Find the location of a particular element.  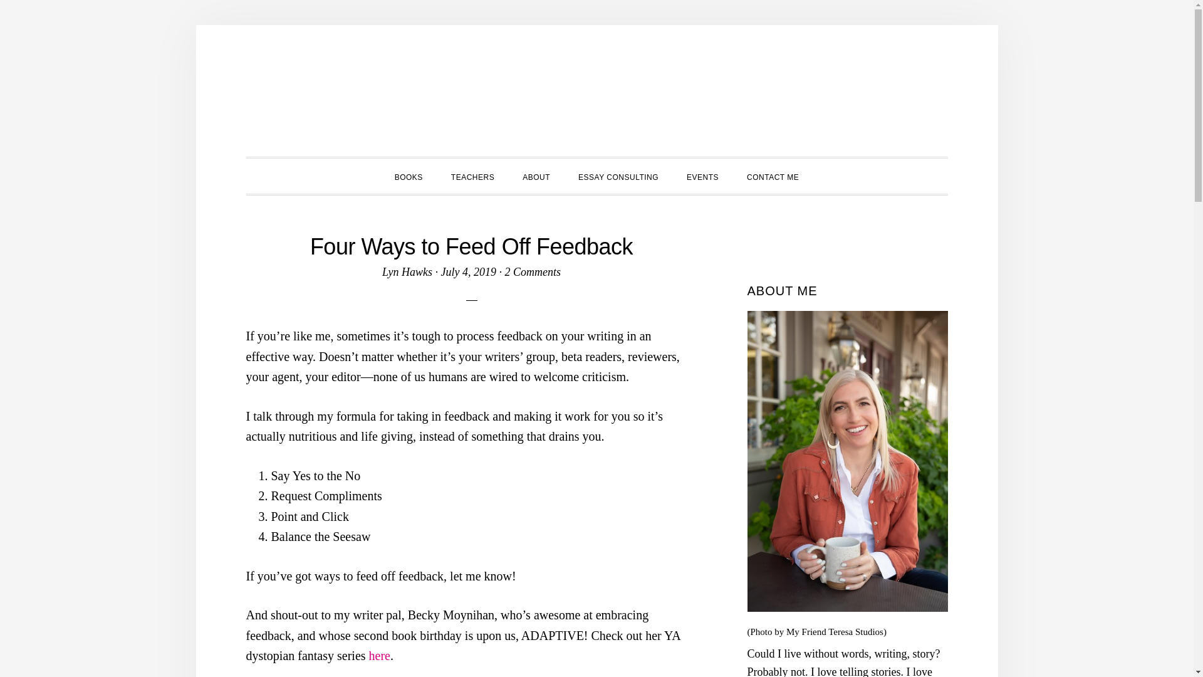

CONTACT ME is located at coordinates (772, 176).